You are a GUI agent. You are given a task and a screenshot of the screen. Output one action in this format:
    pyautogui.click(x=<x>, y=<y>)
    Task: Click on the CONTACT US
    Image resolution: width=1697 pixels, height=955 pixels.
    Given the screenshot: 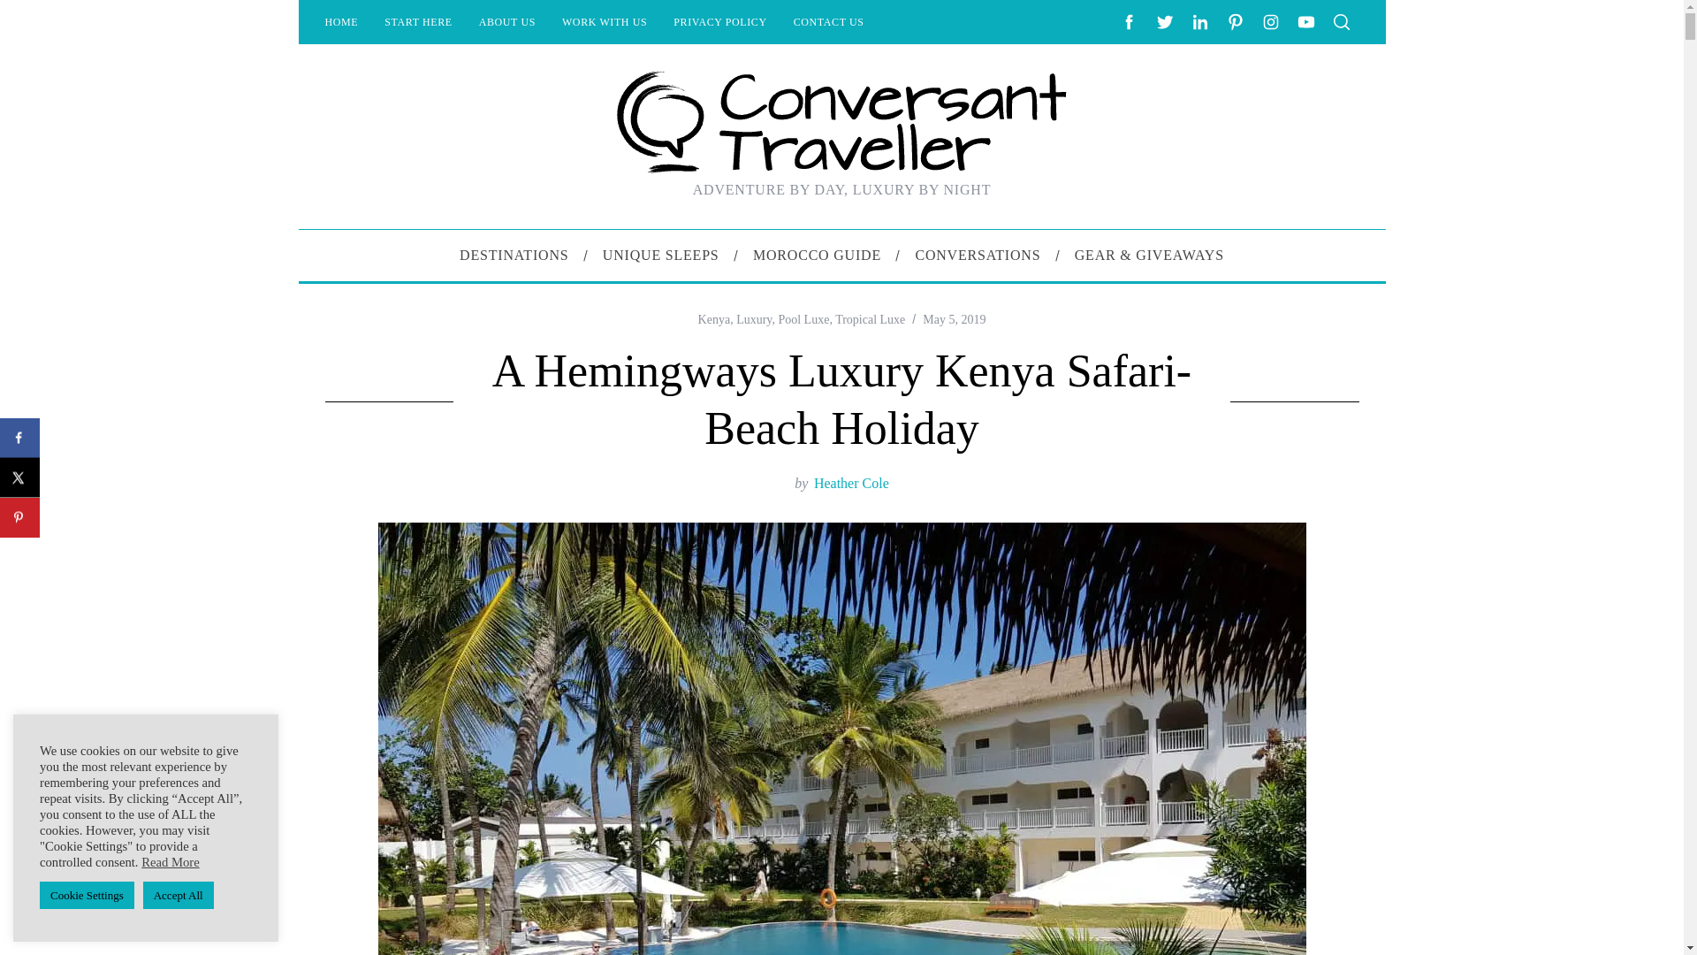 What is the action you would take?
    pyautogui.click(x=829, y=21)
    